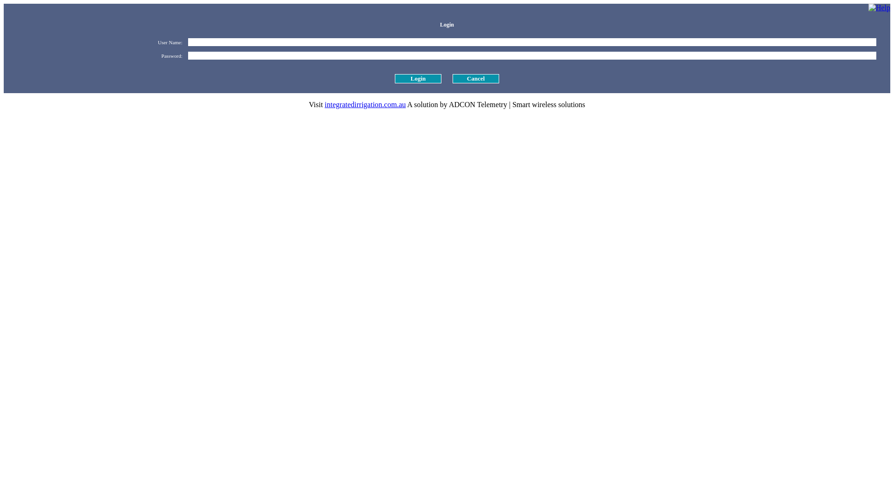  I want to click on integratedirrigation.com.au, so click(365, 104).